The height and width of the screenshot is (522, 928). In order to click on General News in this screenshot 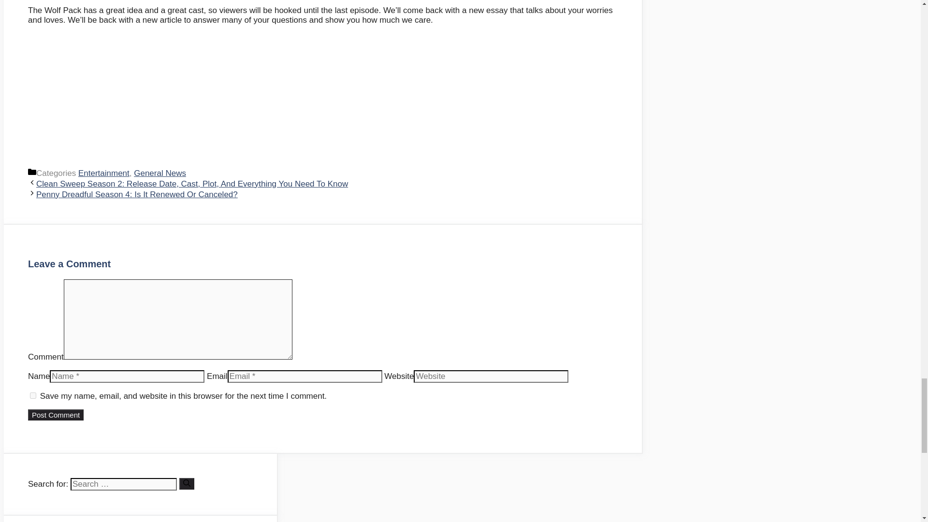, I will do `click(159, 173)`.